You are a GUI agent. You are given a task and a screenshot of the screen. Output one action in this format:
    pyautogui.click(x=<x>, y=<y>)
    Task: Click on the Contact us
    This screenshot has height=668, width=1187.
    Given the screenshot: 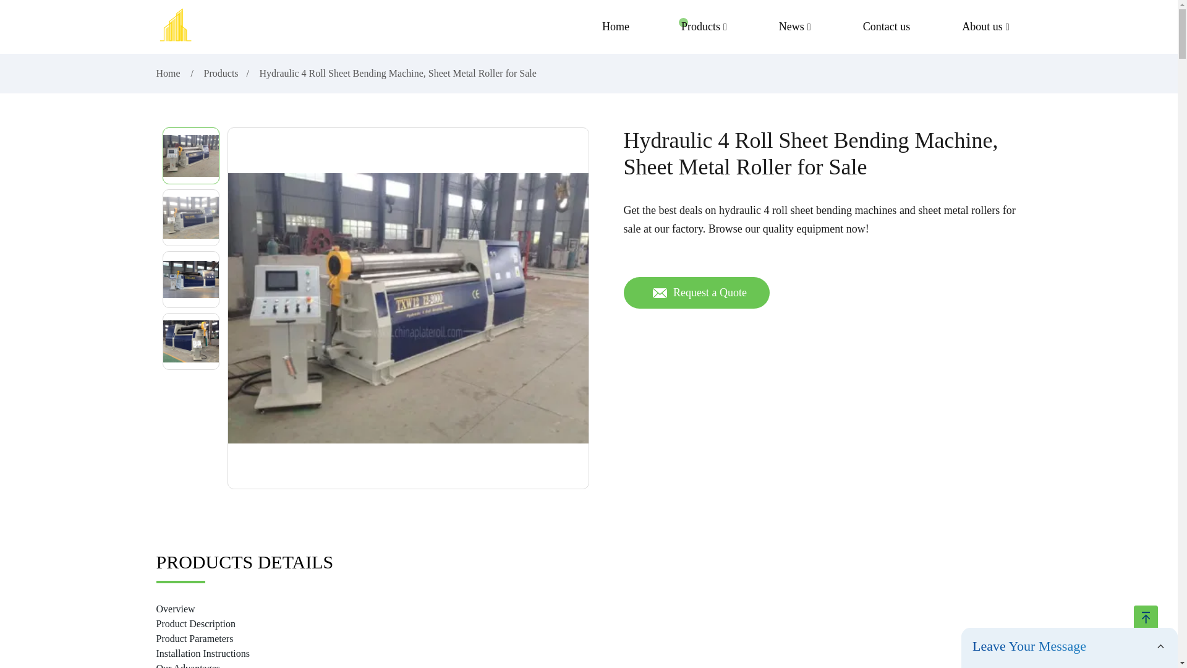 What is the action you would take?
    pyautogui.click(x=887, y=27)
    